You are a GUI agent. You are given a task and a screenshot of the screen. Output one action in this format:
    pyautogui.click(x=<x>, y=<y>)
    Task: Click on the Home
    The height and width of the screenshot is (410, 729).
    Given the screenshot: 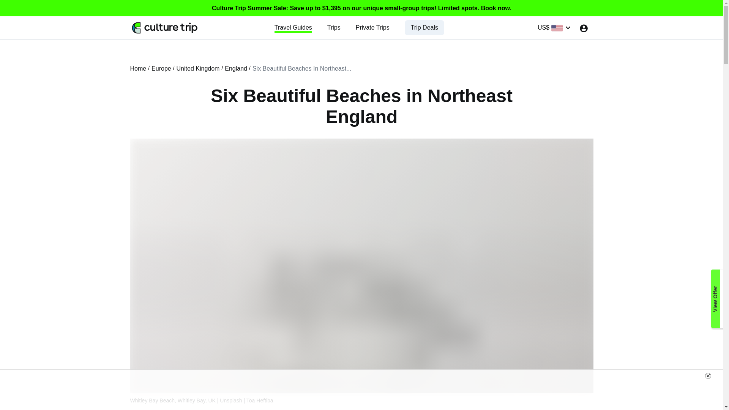 What is the action you would take?
    pyautogui.click(x=138, y=68)
    